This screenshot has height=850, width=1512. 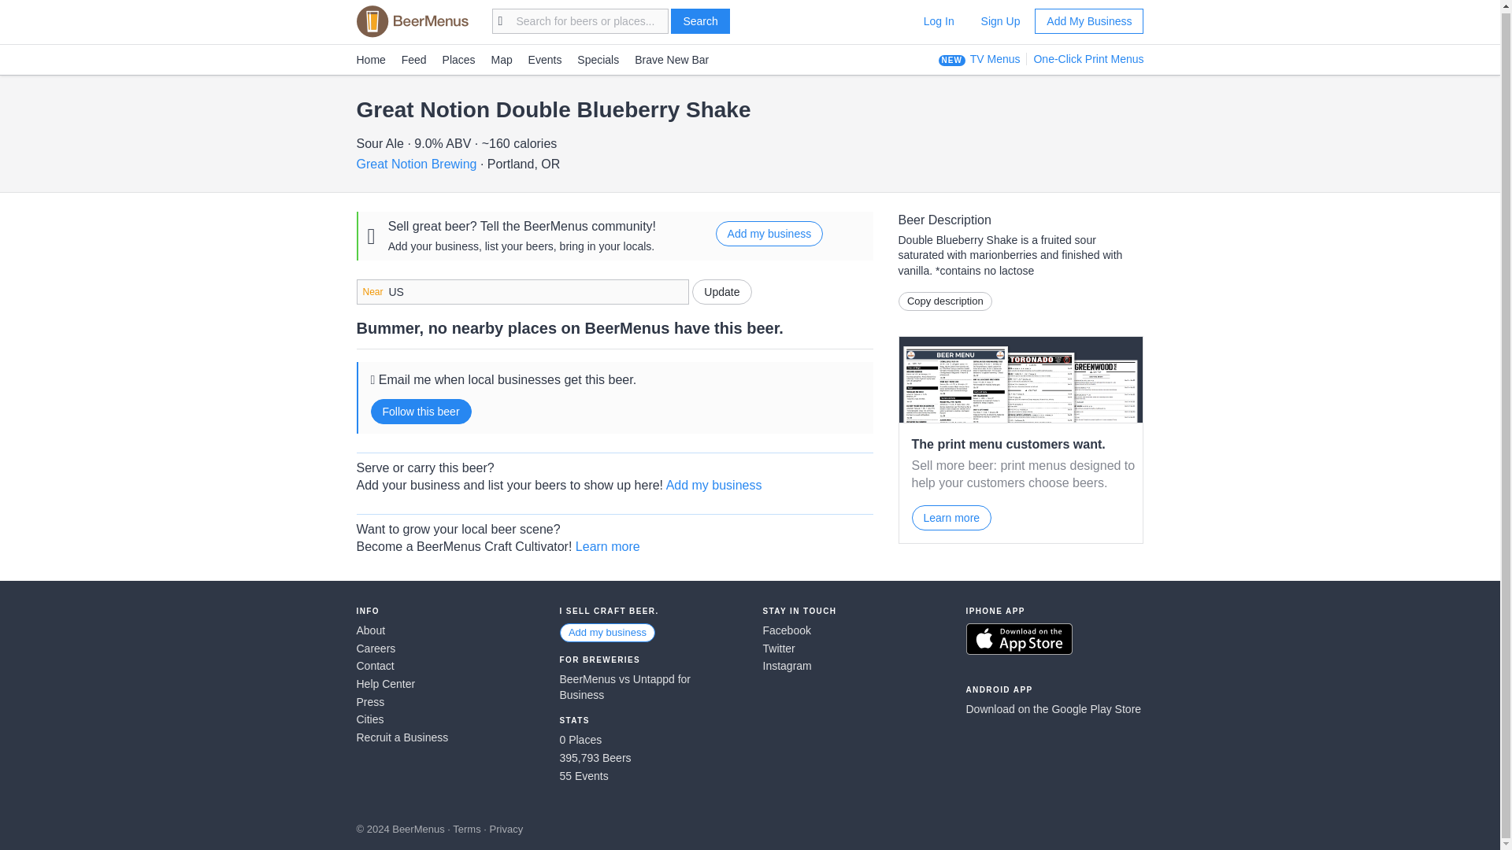 I want to click on Copy description, so click(x=945, y=301).